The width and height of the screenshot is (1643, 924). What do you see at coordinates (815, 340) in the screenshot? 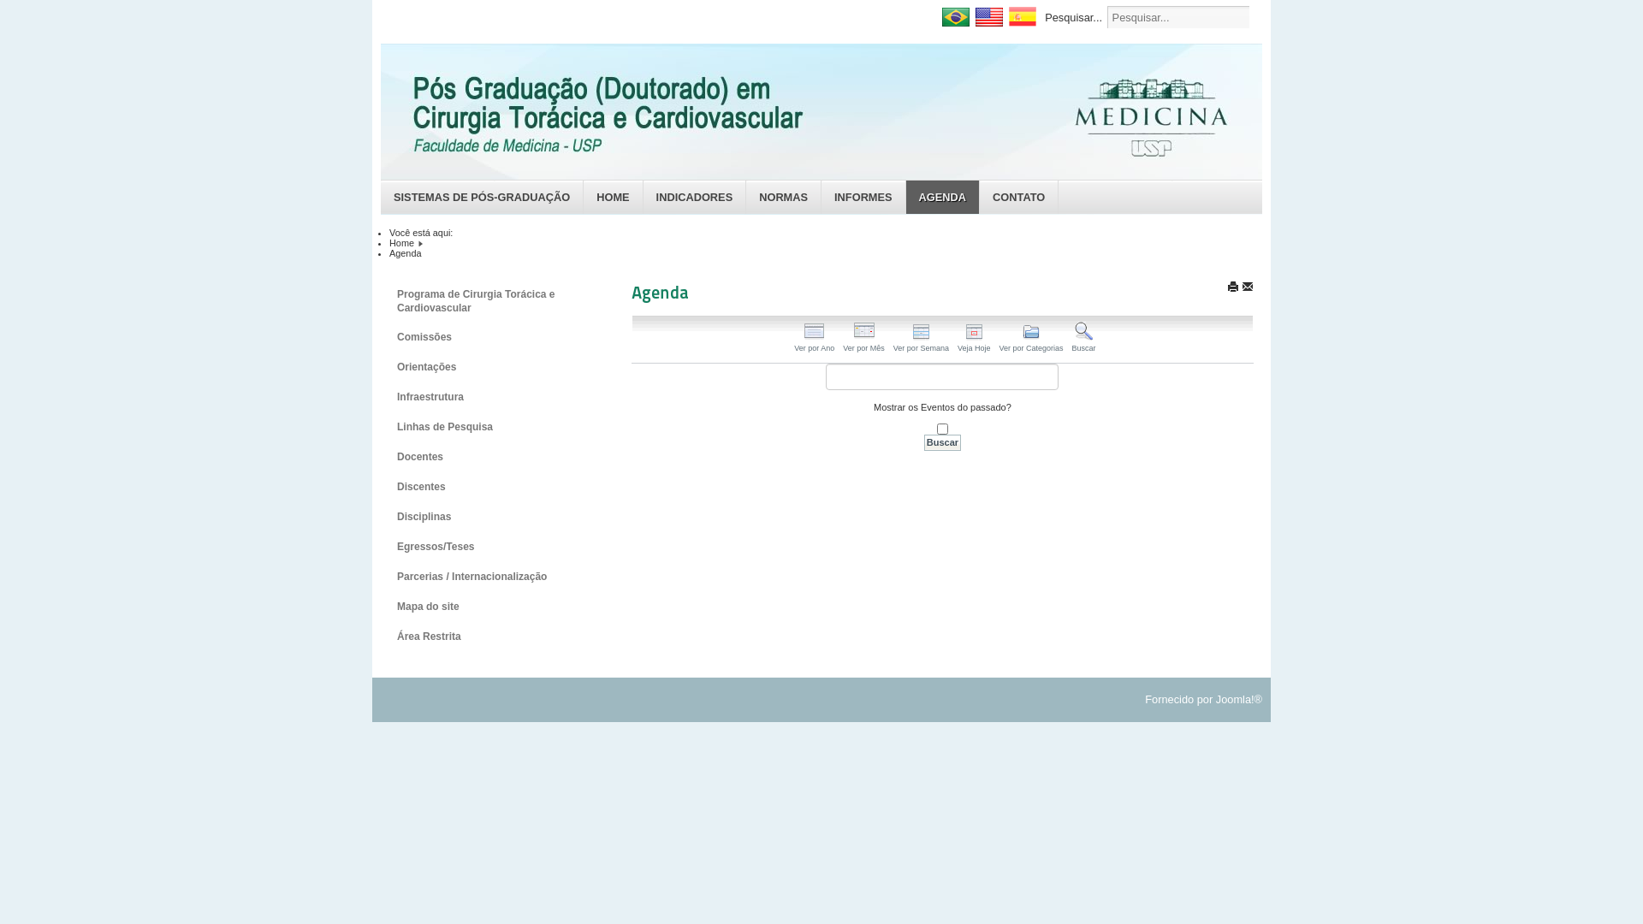
I see `Ver por Ano` at bounding box center [815, 340].